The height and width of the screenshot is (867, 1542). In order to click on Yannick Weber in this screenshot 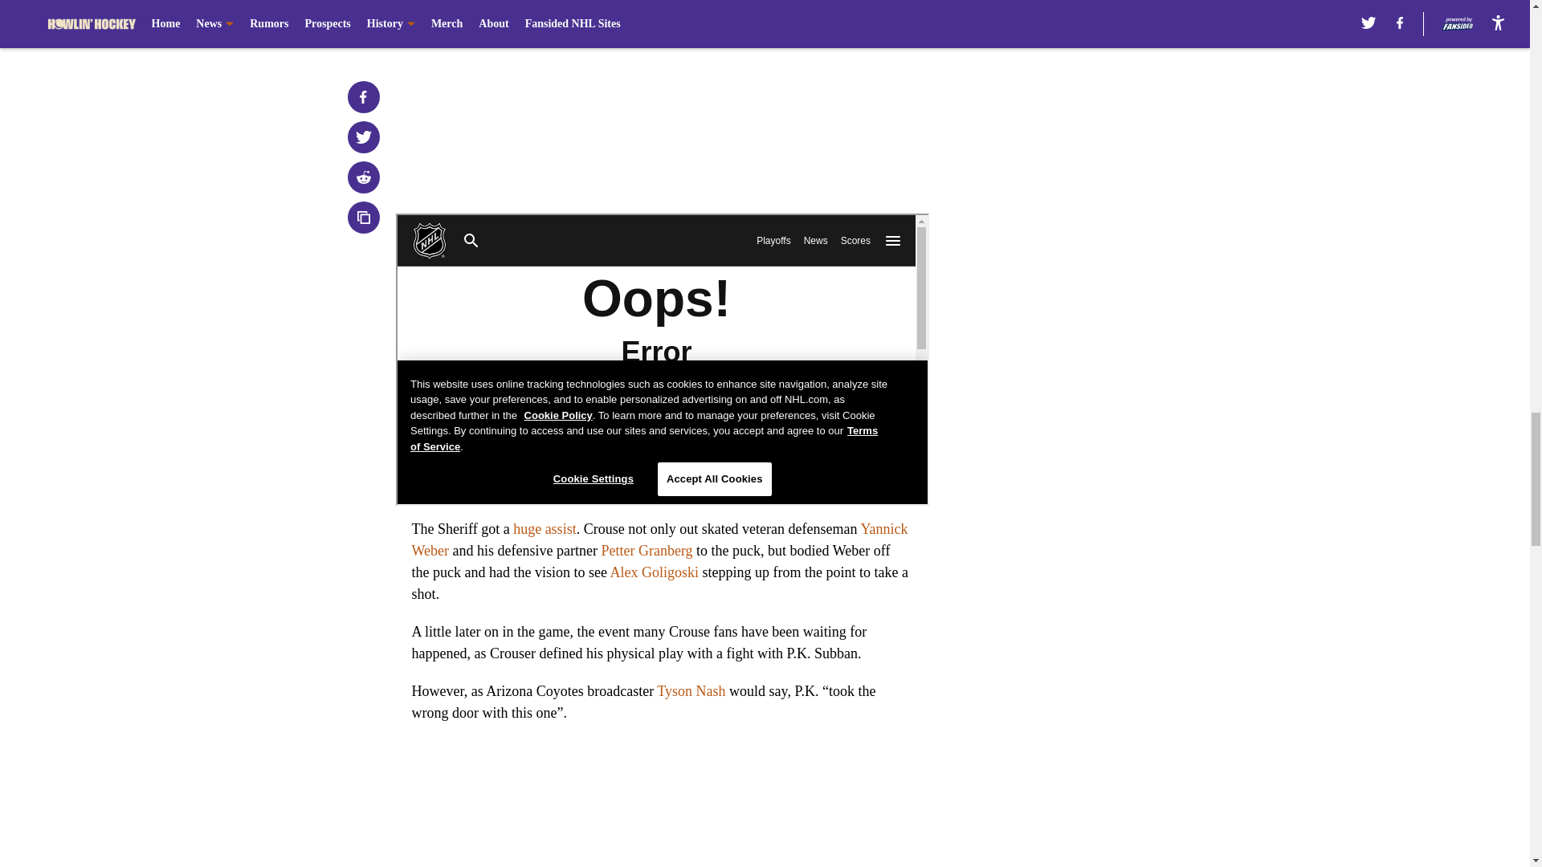, I will do `click(659, 539)`.